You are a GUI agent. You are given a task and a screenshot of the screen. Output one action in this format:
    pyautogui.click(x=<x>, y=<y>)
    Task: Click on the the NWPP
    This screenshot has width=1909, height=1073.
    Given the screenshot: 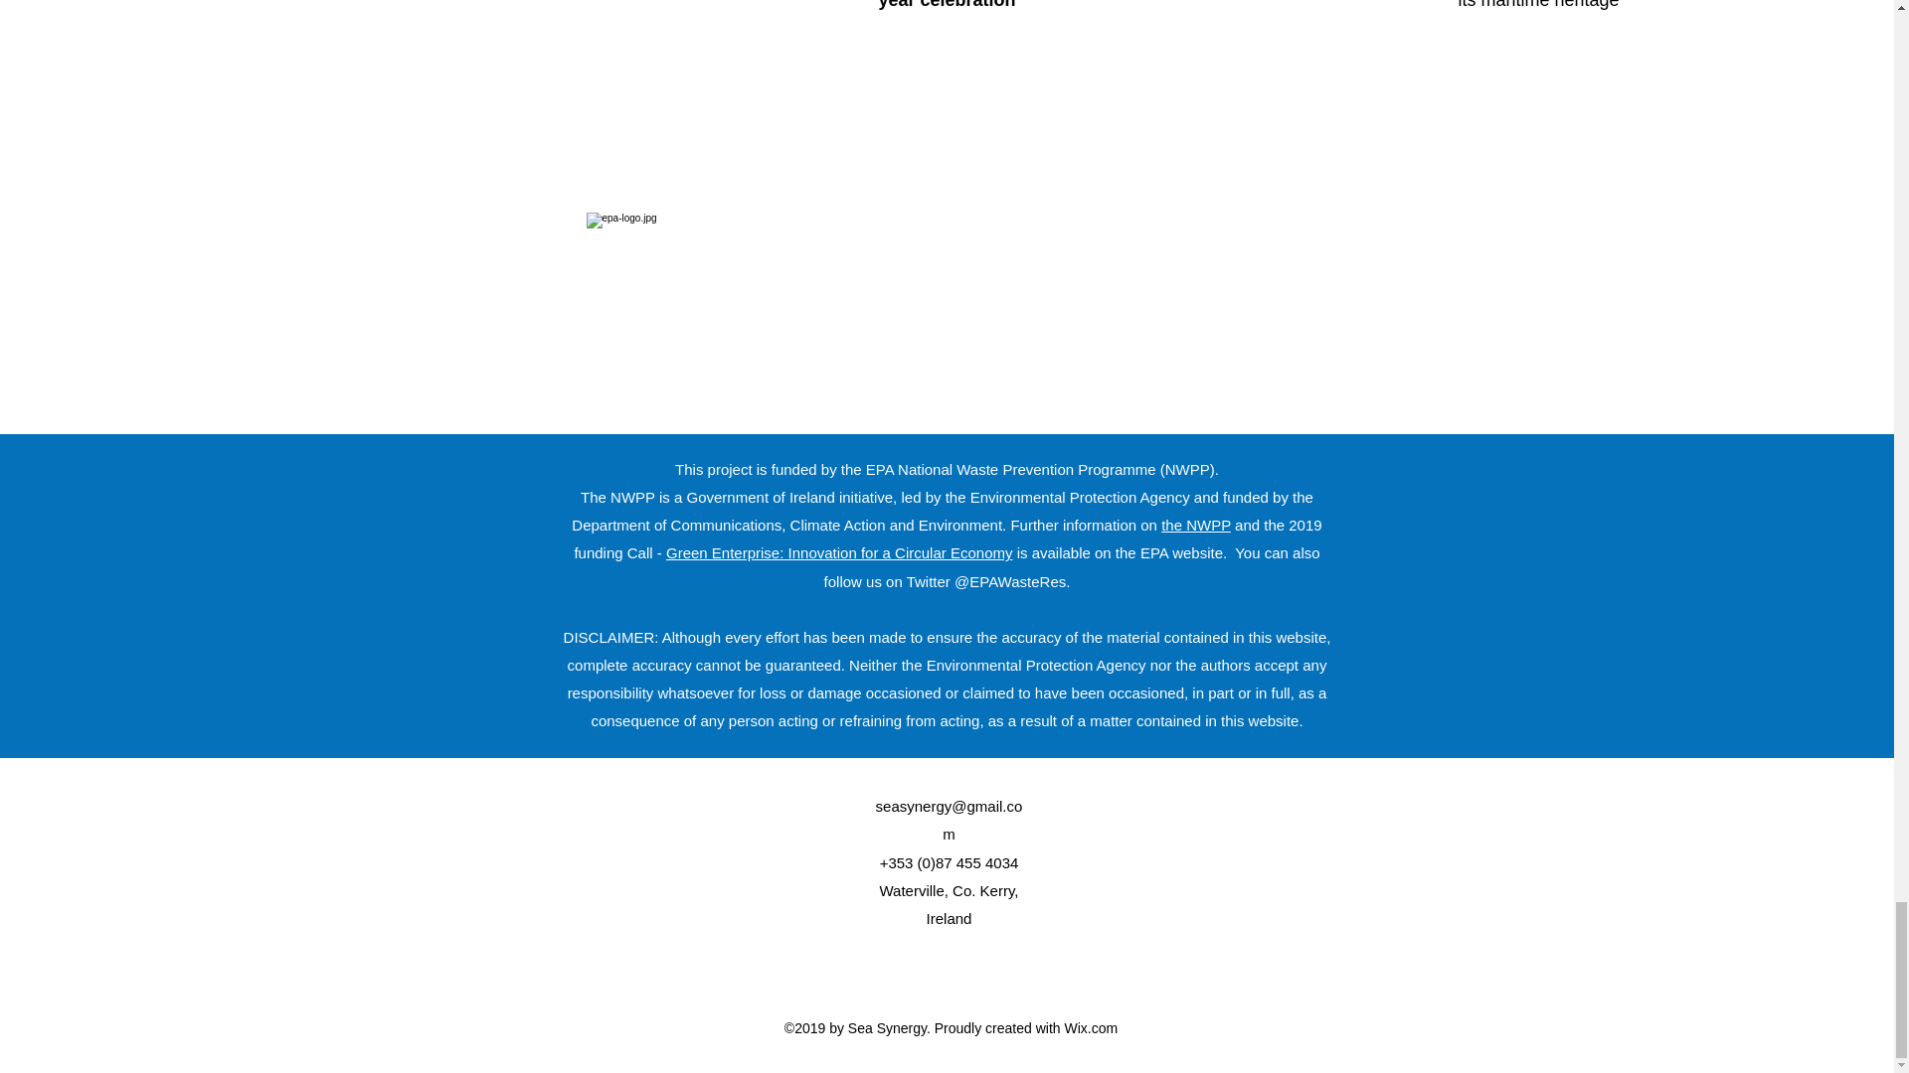 What is the action you would take?
    pyautogui.click(x=1195, y=525)
    